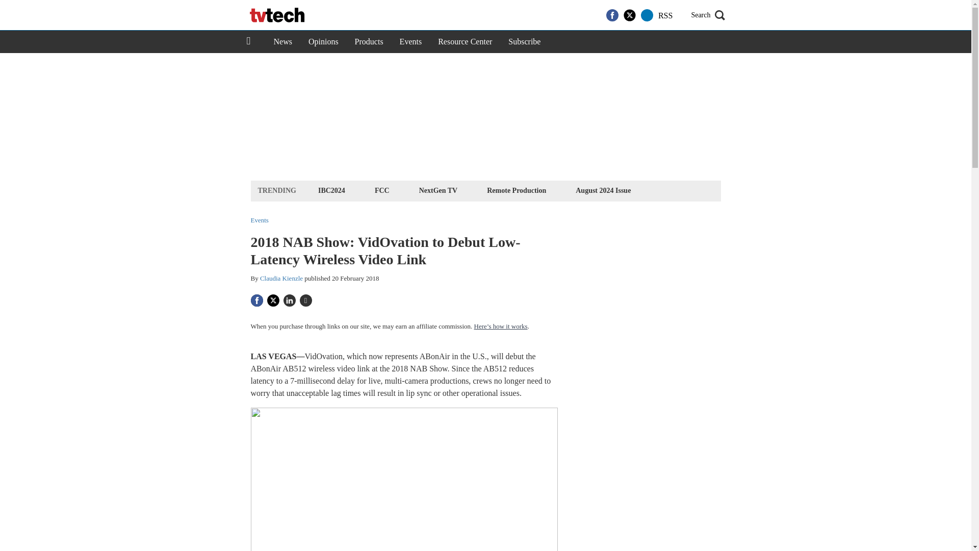 Image resolution: width=979 pixels, height=551 pixels. Describe the element at coordinates (524, 42) in the screenshot. I see `Subscribe` at that location.